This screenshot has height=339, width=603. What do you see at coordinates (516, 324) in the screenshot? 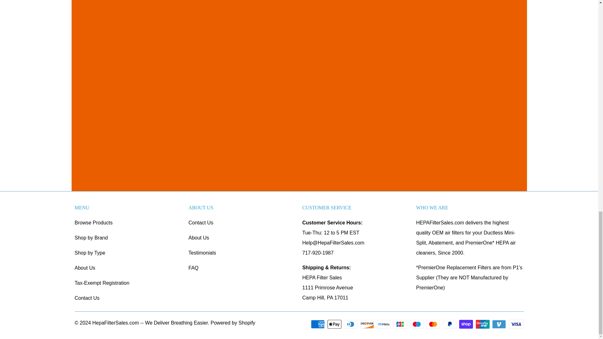
I see `Visa` at bounding box center [516, 324].